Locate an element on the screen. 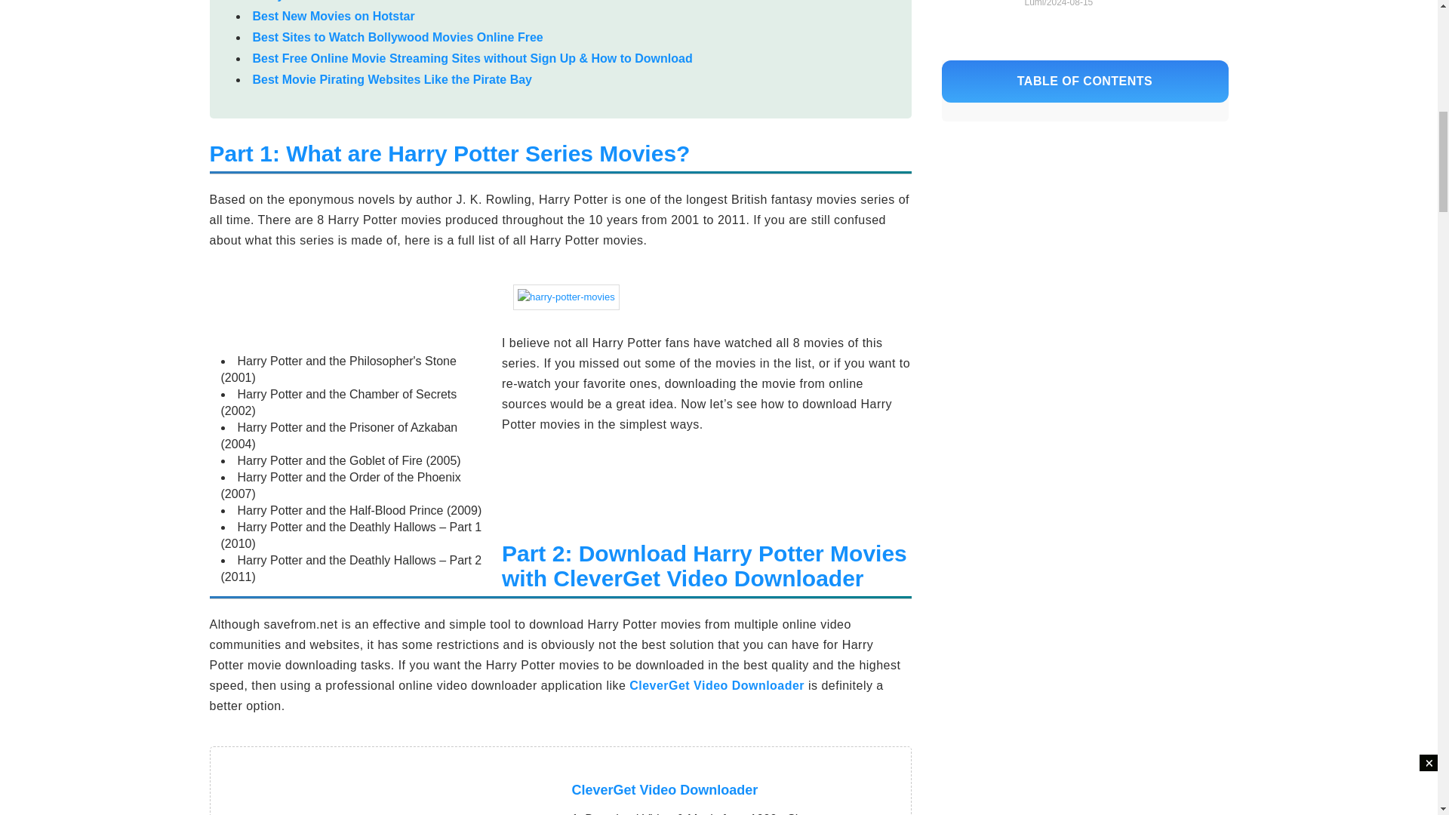 This screenshot has width=1449, height=815. Best Movie Pirating Websites Like the Pirate Bay is located at coordinates (392, 80).